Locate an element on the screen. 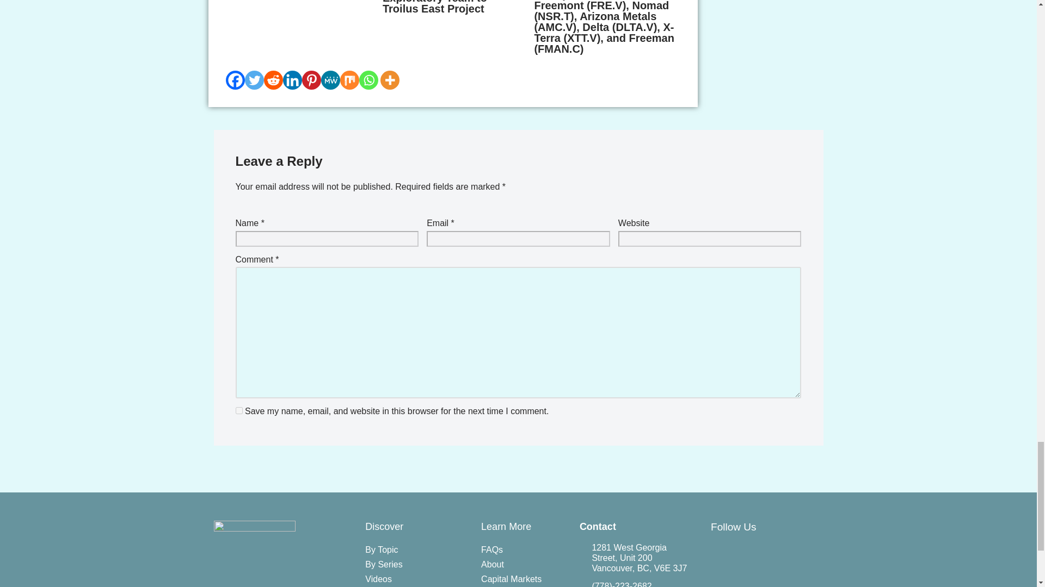  Whatsapp is located at coordinates (369, 80).